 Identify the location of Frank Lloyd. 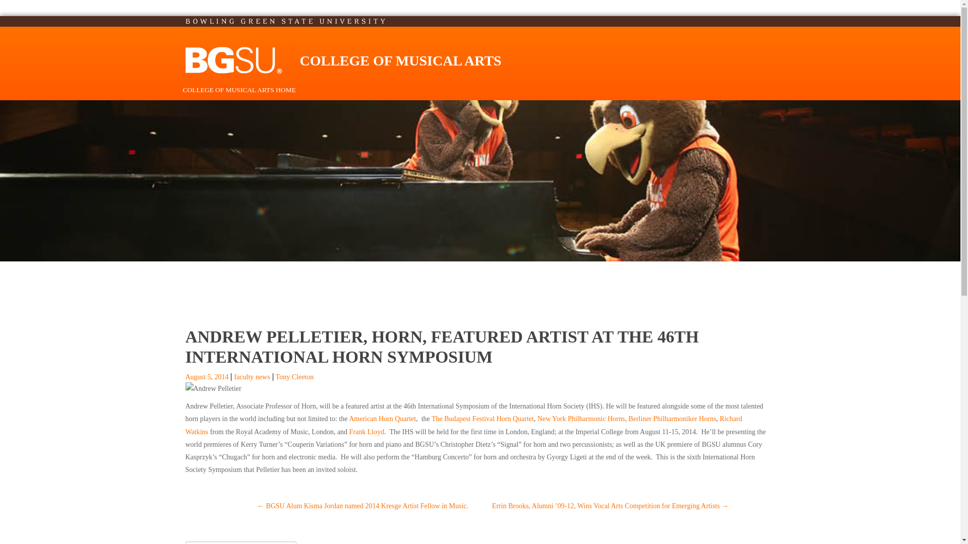
(367, 432).